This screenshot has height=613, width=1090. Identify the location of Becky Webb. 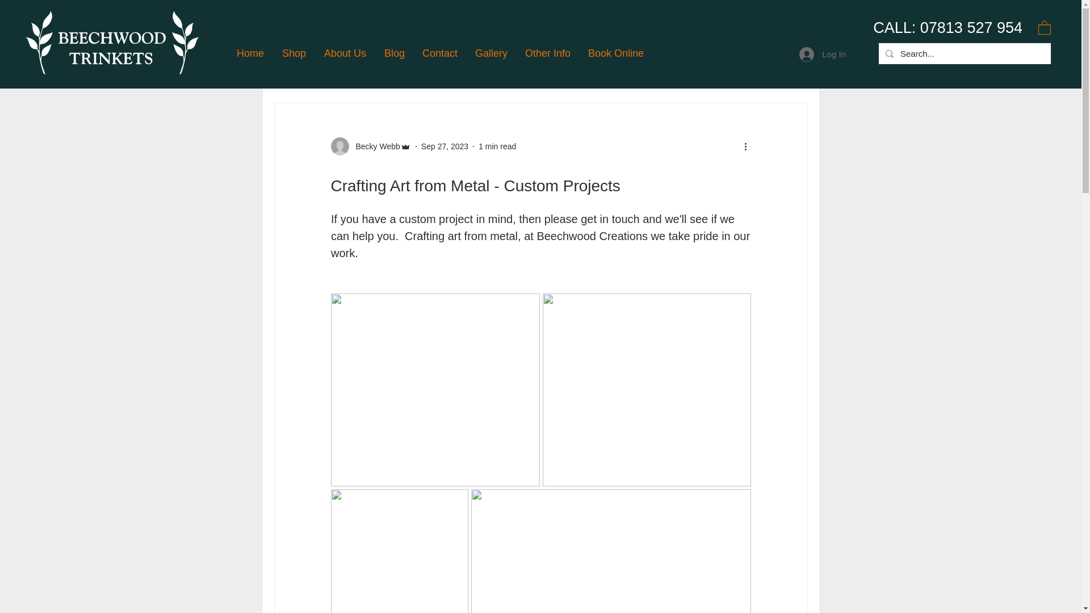
(370, 146).